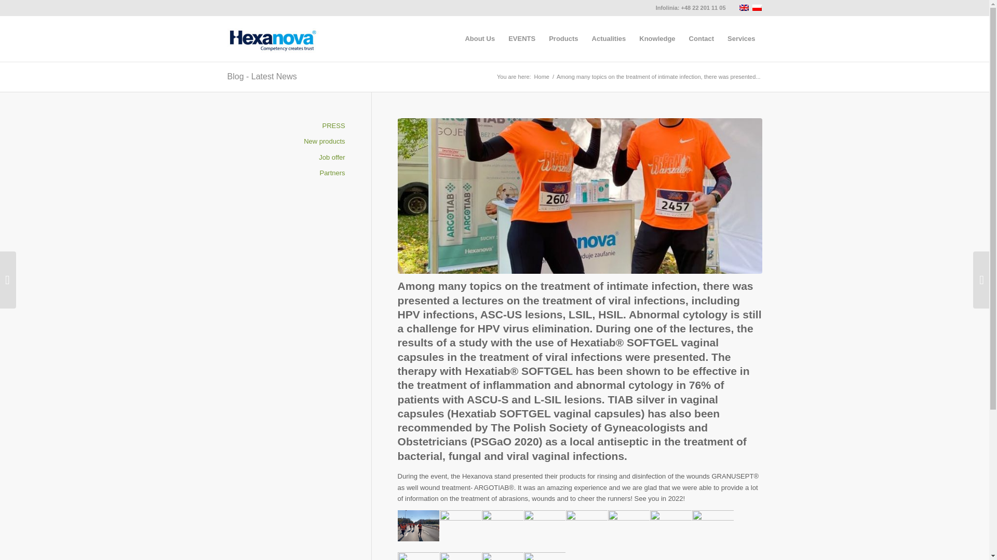  Describe the element at coordinates (542, 77) in the screenshot. I see `Home` at that location.